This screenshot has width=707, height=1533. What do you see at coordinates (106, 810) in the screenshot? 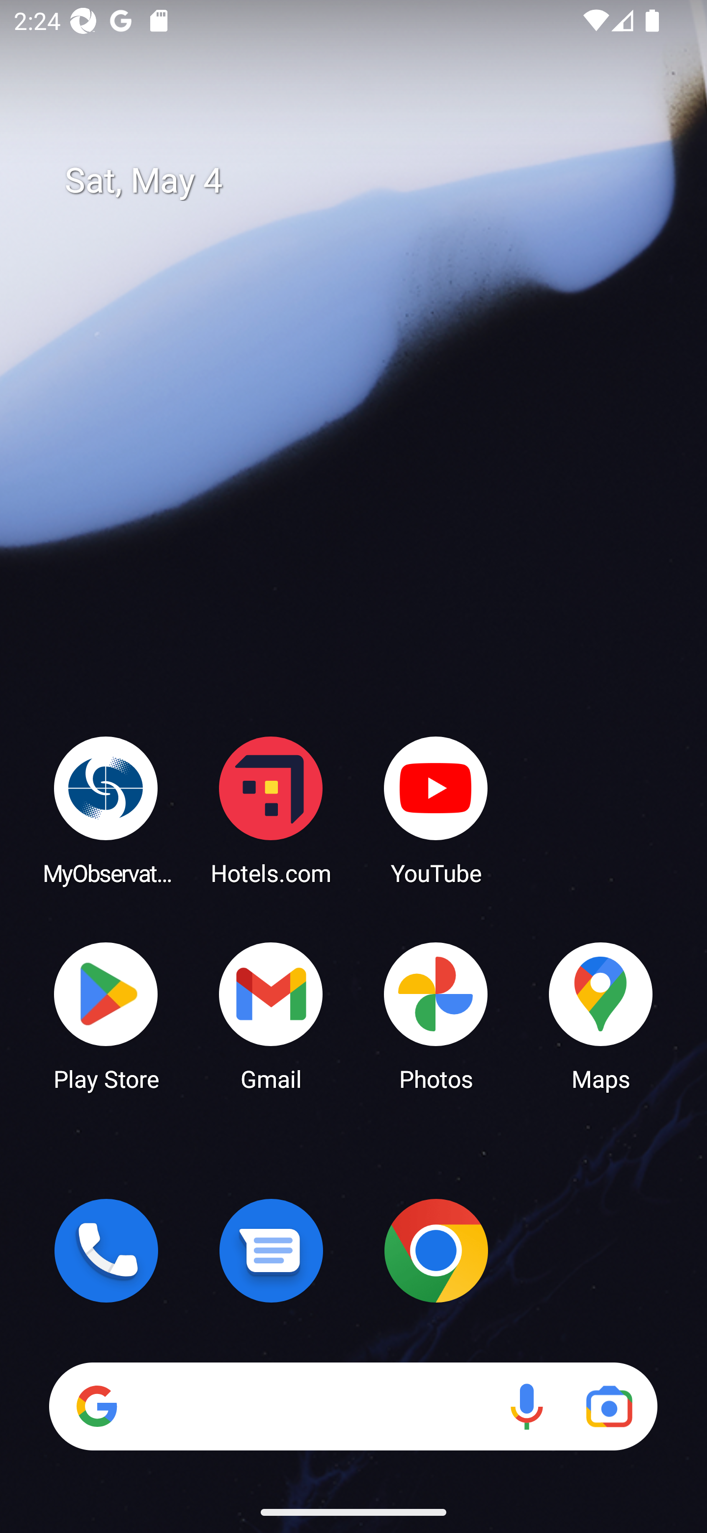
I see `MyObservatory` at bounding box center [106, 810].